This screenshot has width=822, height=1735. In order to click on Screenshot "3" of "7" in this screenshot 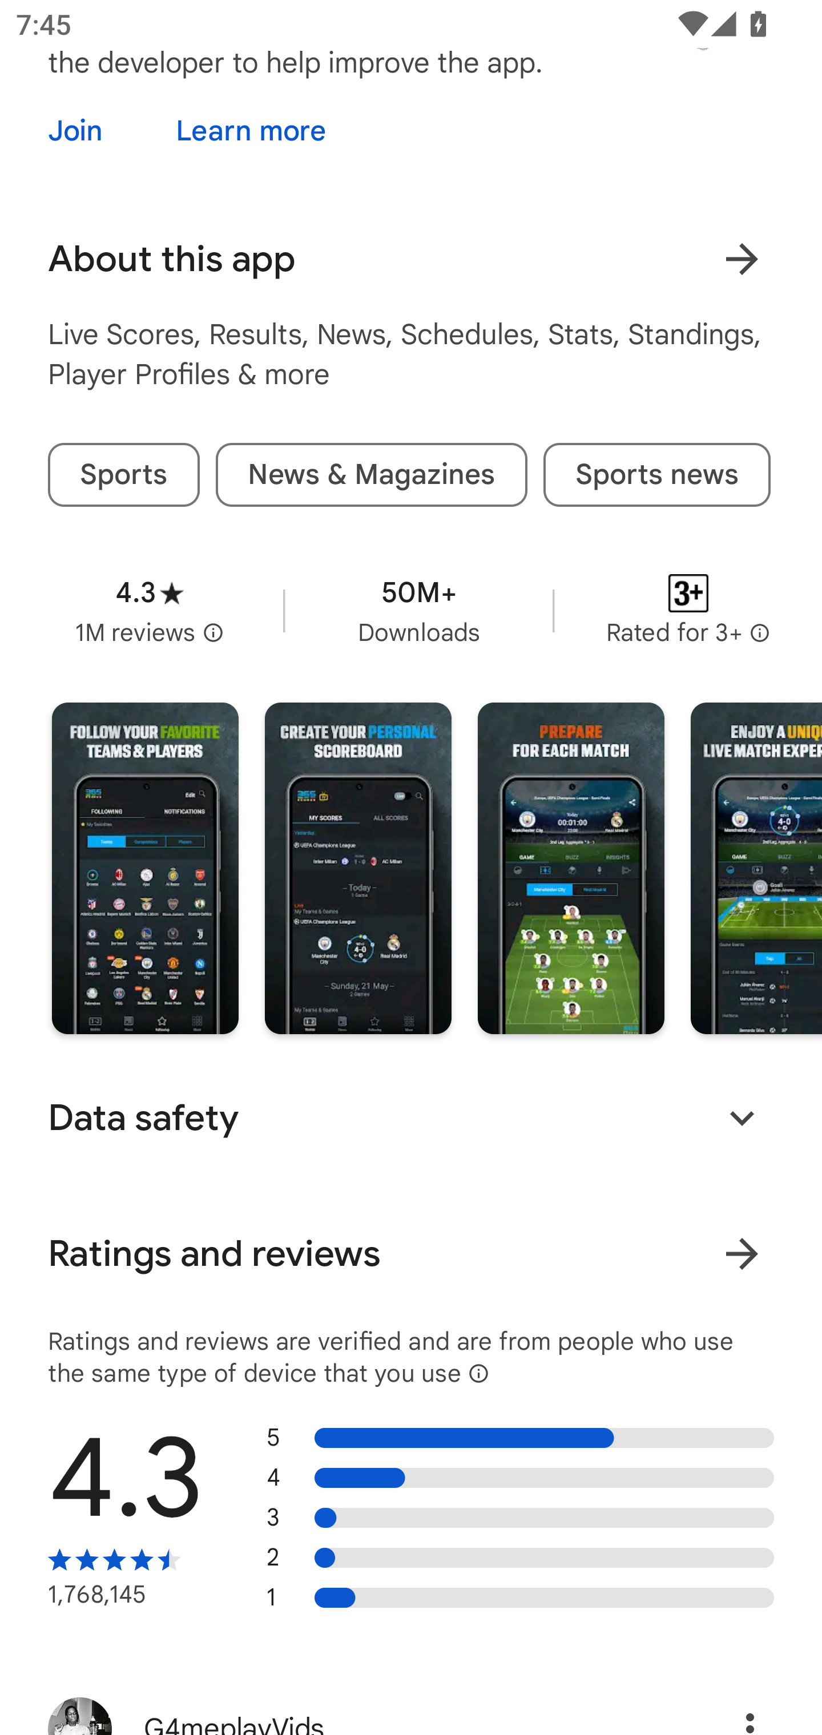, I will do `click(571, 868)`.